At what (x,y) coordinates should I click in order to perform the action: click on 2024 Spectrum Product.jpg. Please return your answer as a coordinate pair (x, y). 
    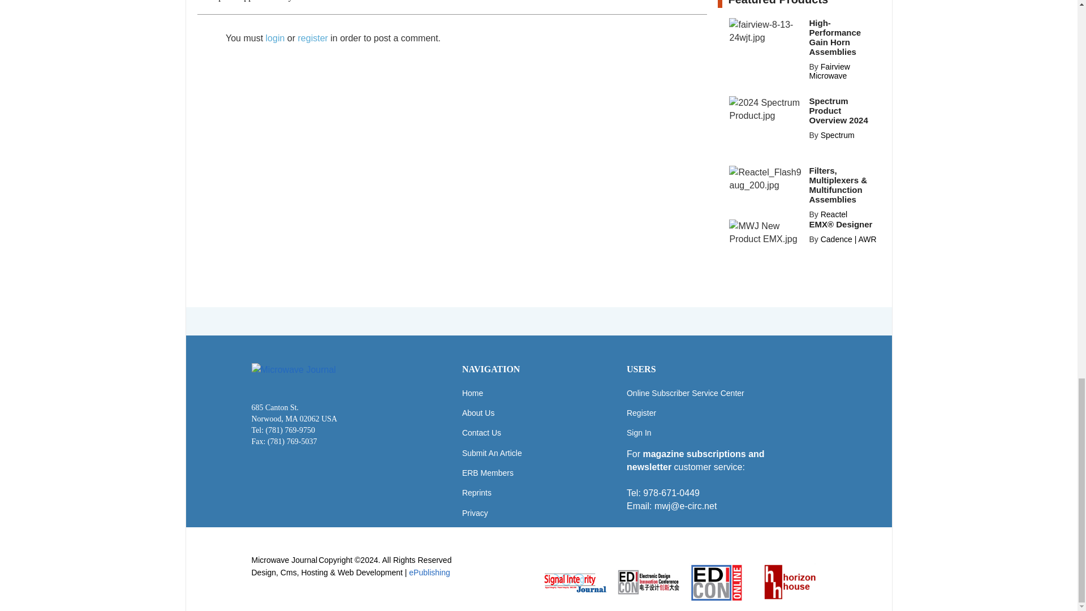
    Looking at the image, I should click on (765, 109).